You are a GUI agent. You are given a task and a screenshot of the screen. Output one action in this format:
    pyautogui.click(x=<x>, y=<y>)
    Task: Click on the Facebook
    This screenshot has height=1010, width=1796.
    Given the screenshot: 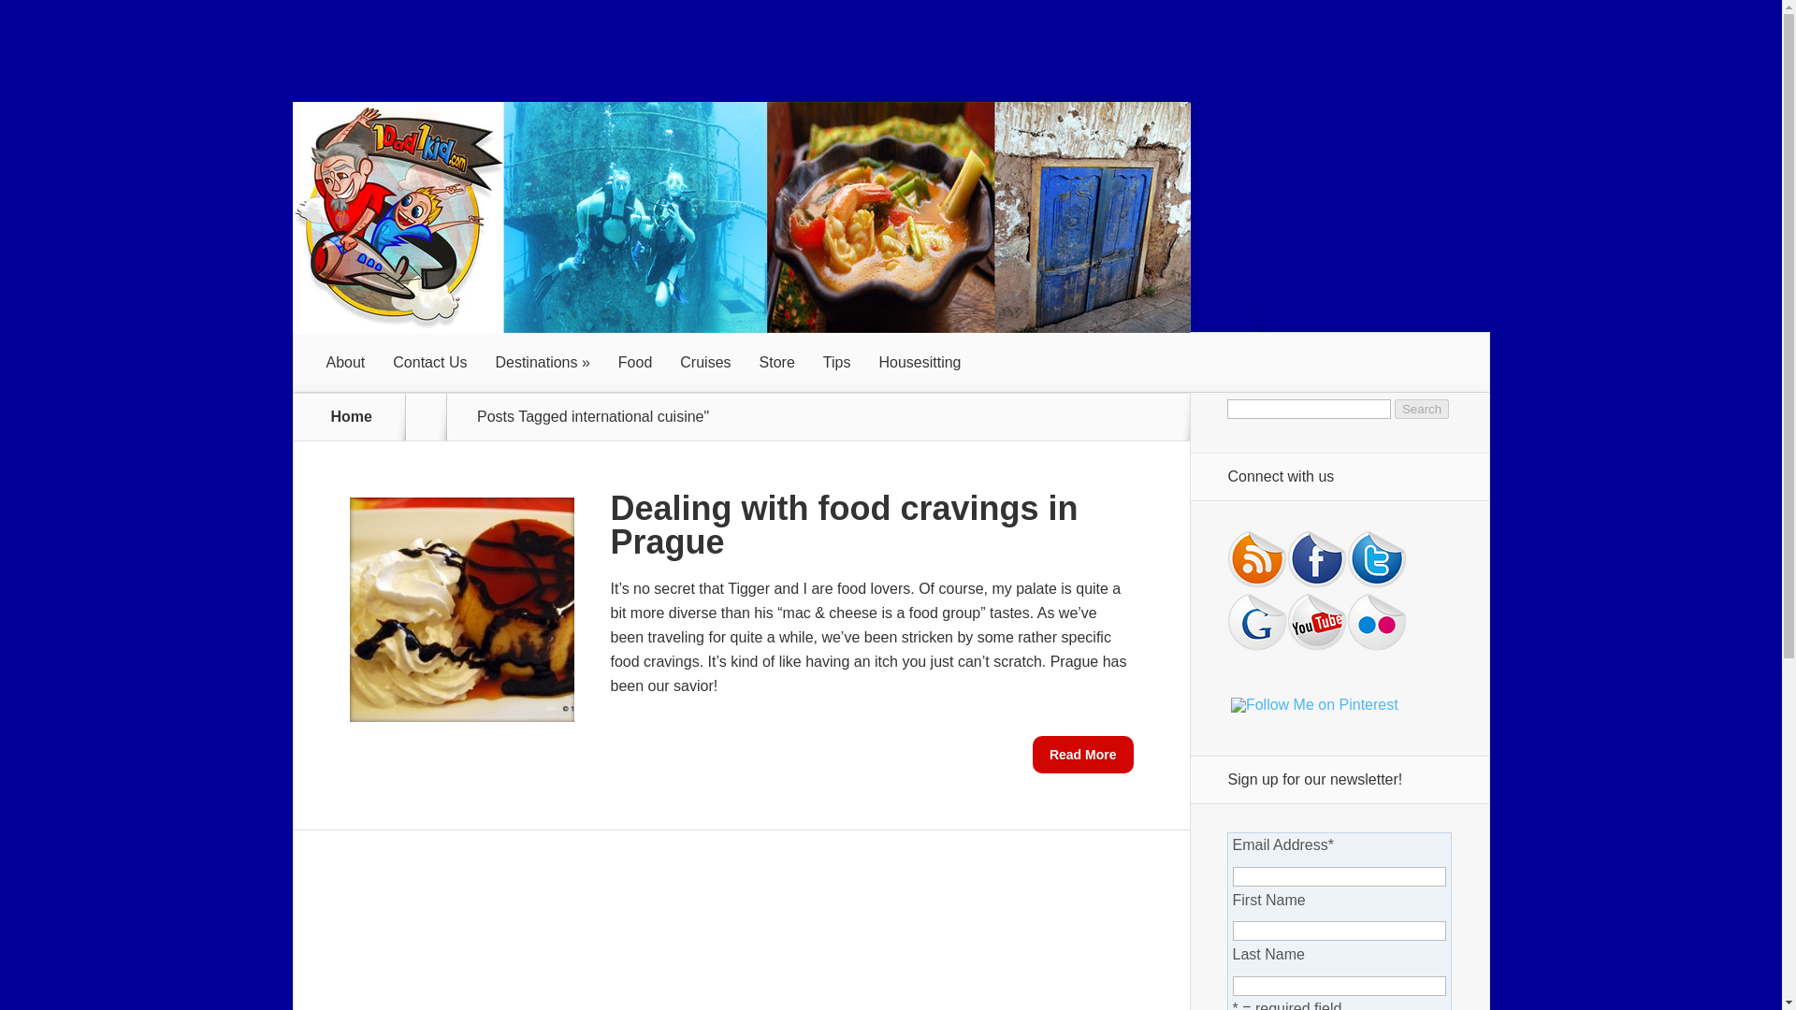 What is the action you would take?
    pyautogui.click(x=1317, y=558)
    